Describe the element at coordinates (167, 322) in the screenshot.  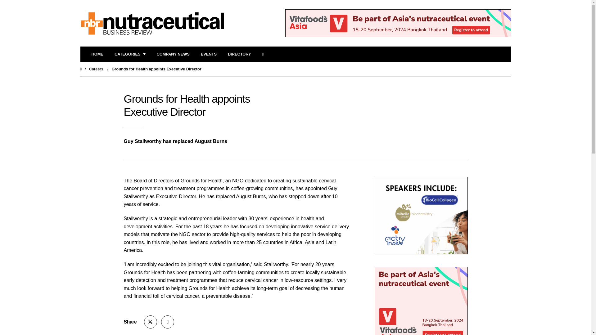
I see `LinkedIn` at that location.